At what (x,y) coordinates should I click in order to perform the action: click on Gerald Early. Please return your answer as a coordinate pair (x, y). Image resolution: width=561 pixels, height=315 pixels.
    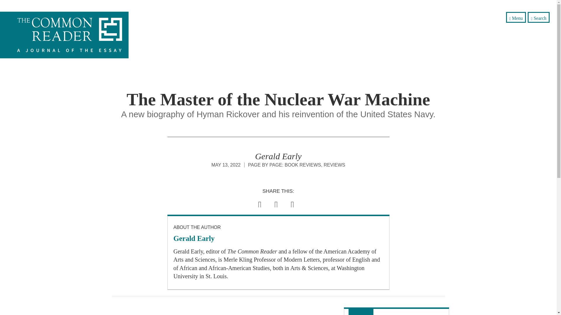
    Looking at the image, I should click on (194, 238).